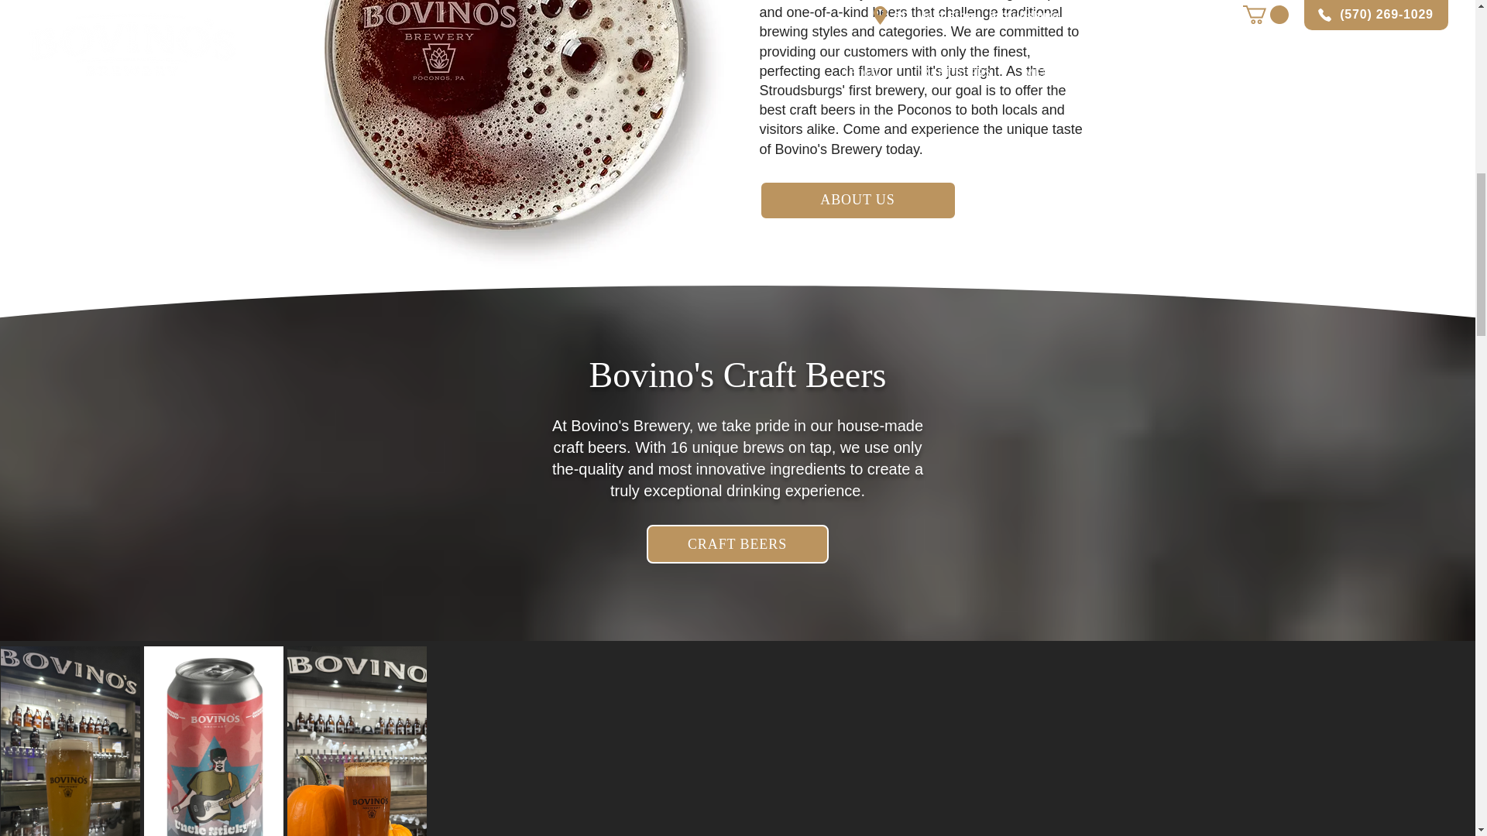 The width and height of the screenshot is (1487, 836). What do you see at coordinates (737, 543) in the screenshot?
I see `CRAFT BEERS` at bounding box center [737, 543].